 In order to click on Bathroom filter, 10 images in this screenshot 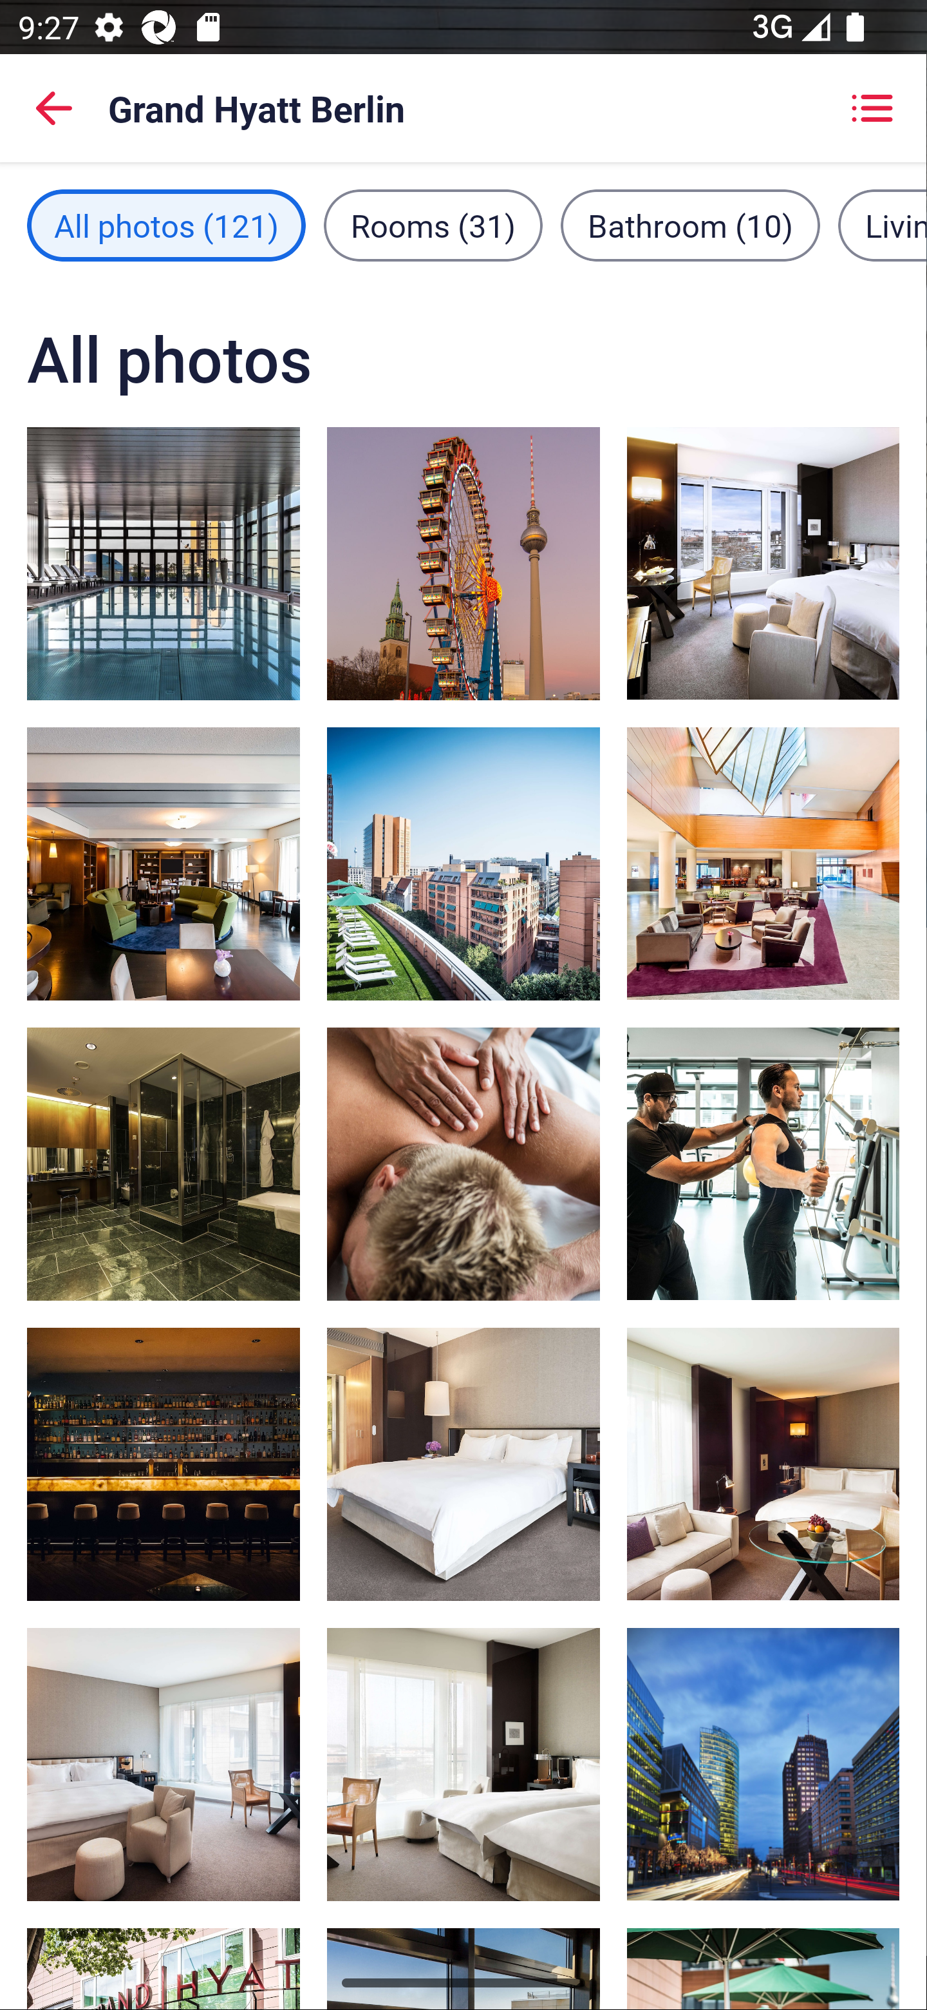, I will do `click(690, 225)`.